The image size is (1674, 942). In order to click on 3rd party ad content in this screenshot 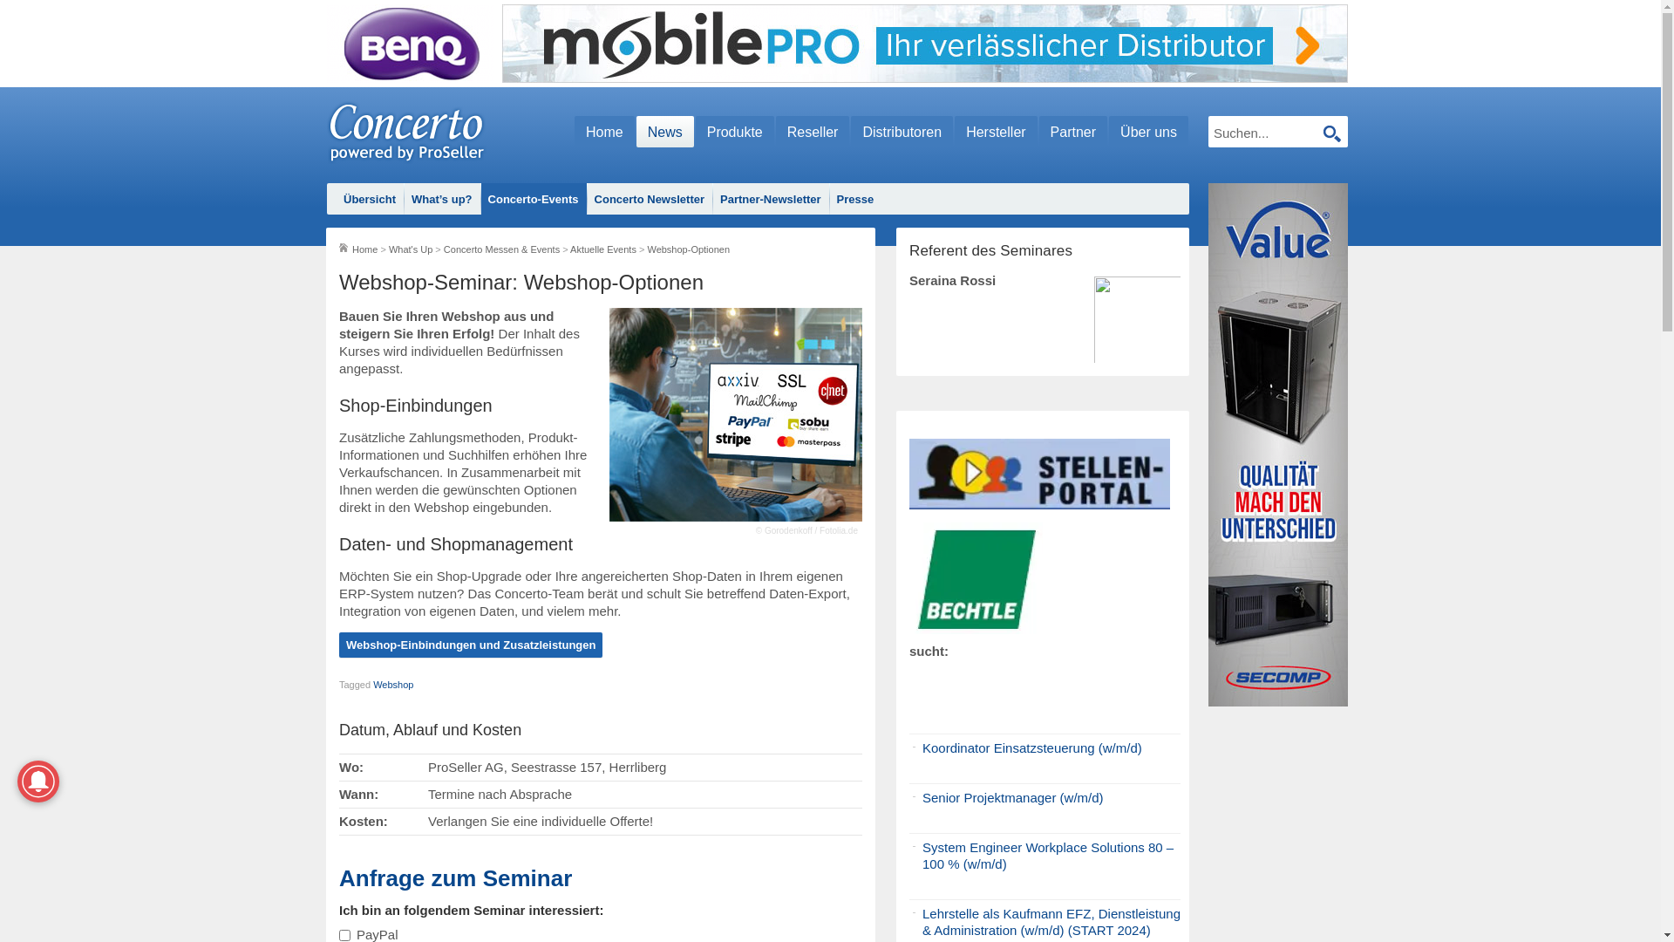, I will do `click(1278, 445)`.